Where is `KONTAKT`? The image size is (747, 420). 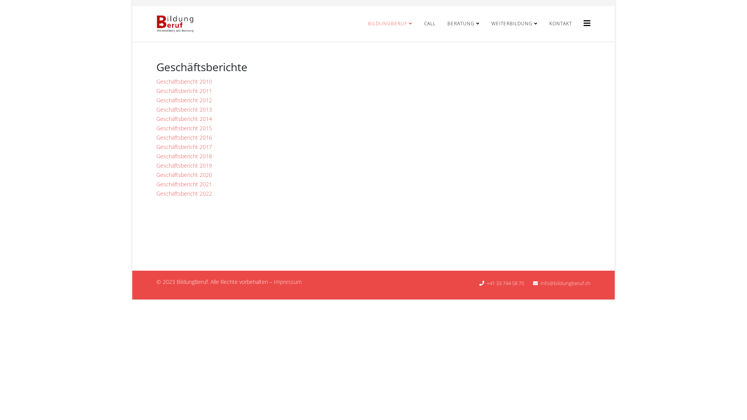
KONTAKT is located at coordinates (561, 24).